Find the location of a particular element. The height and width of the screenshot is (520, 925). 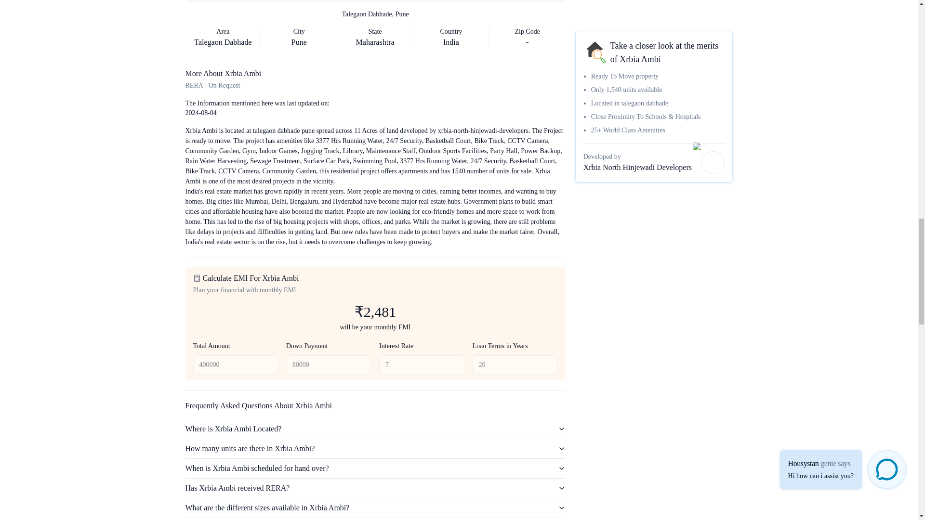

Has Xrbia Ambi received RERA? is located at coordinates (375, 488).